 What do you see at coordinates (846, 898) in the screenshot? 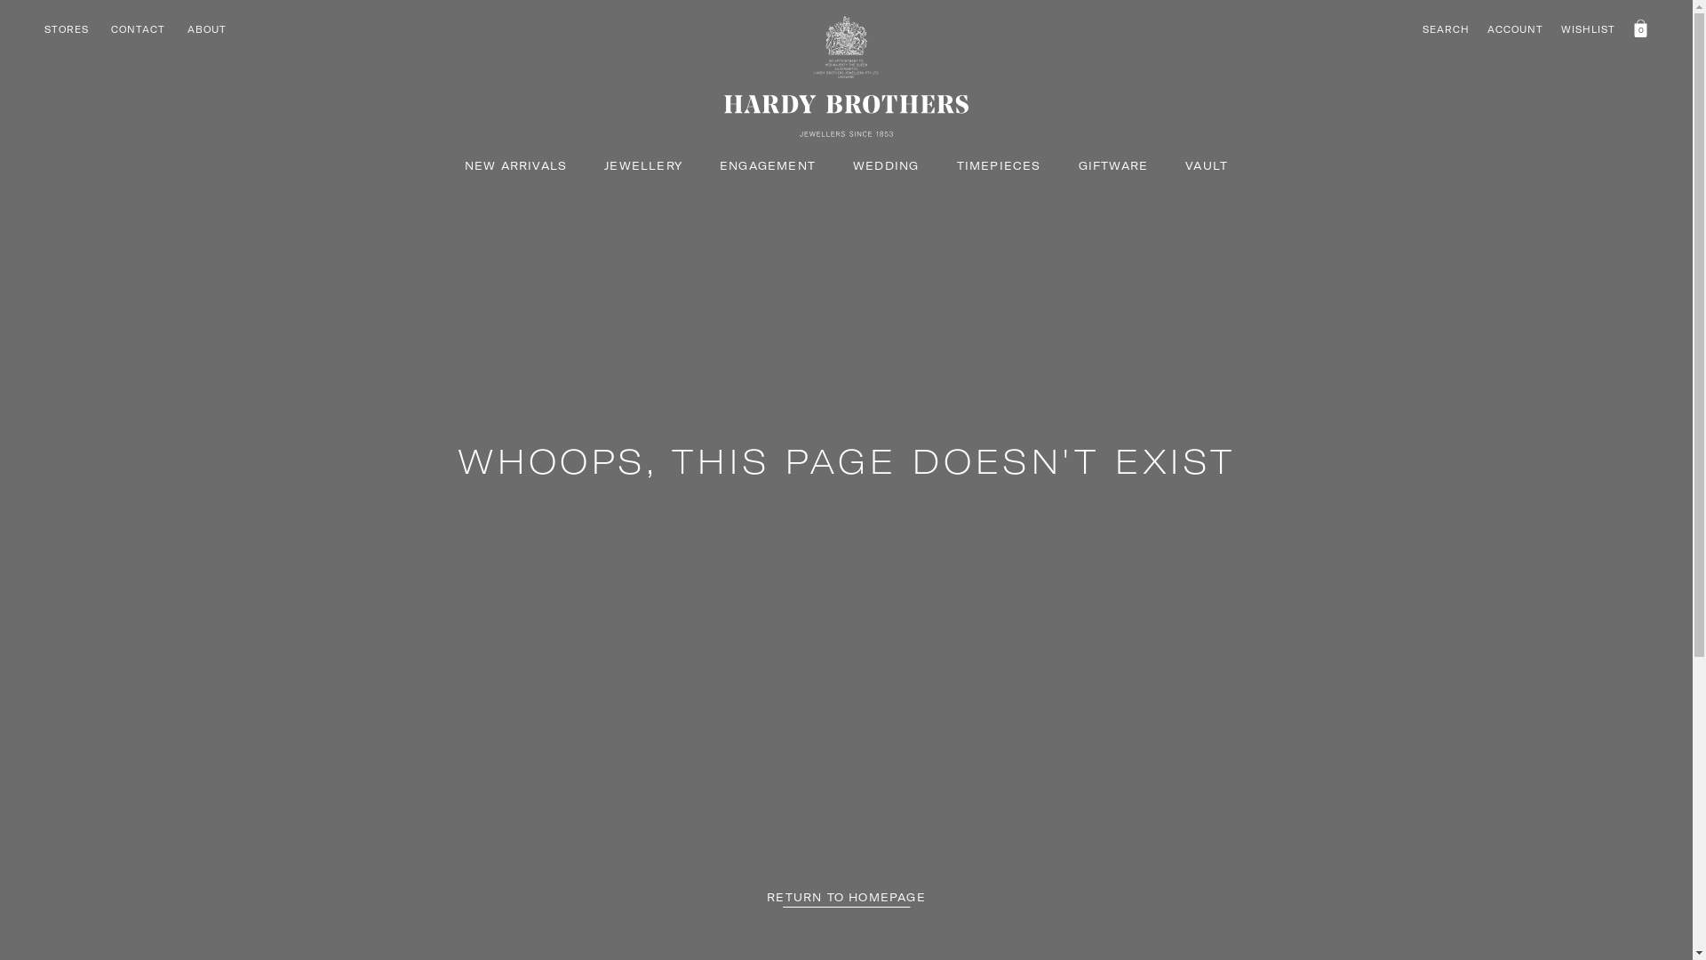
I see `RETURN TO HOMEPAGE` at bounding box center [846, 898].